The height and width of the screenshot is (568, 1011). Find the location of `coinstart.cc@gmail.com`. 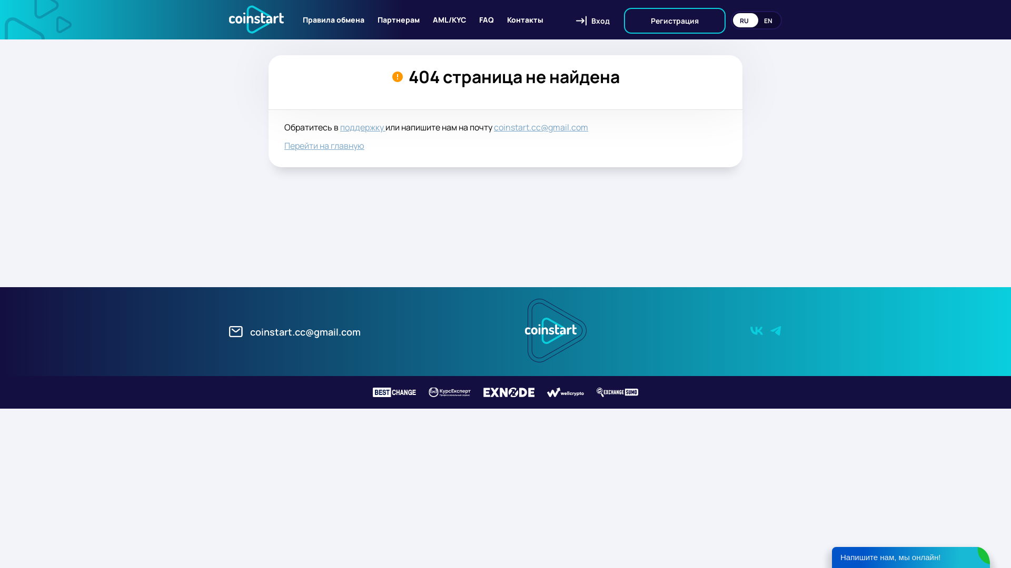

coinstart.cc@gmail.com is located at coordinates (541, 127).